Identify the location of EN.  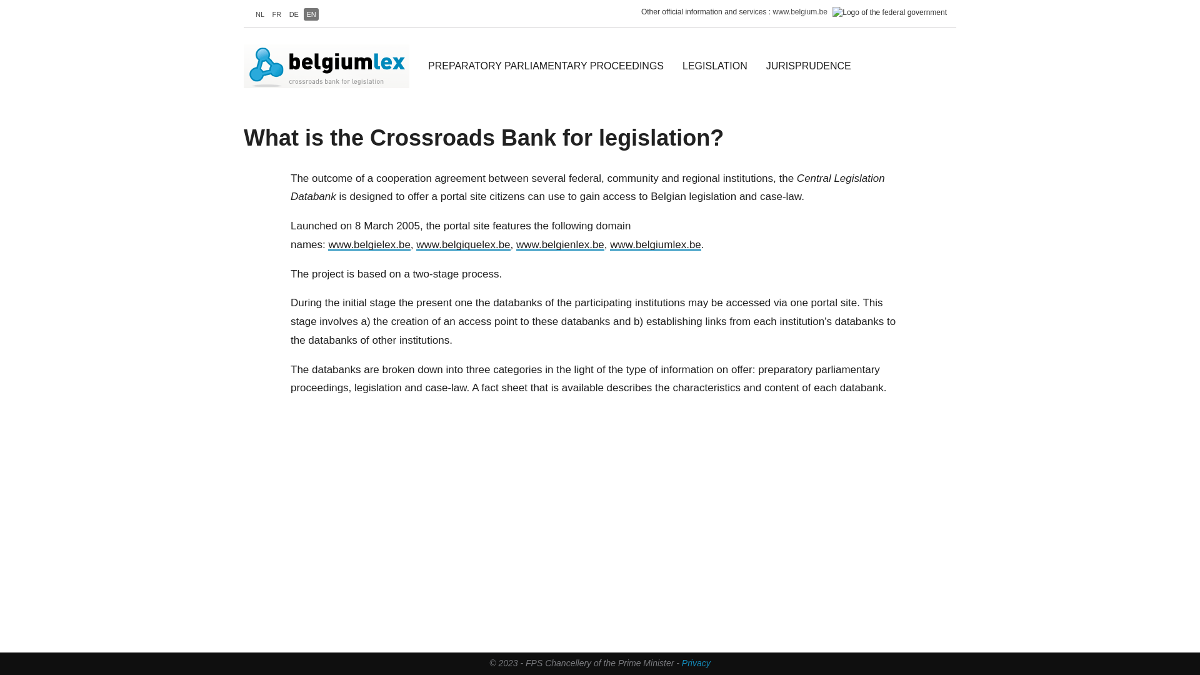
(311, 14).